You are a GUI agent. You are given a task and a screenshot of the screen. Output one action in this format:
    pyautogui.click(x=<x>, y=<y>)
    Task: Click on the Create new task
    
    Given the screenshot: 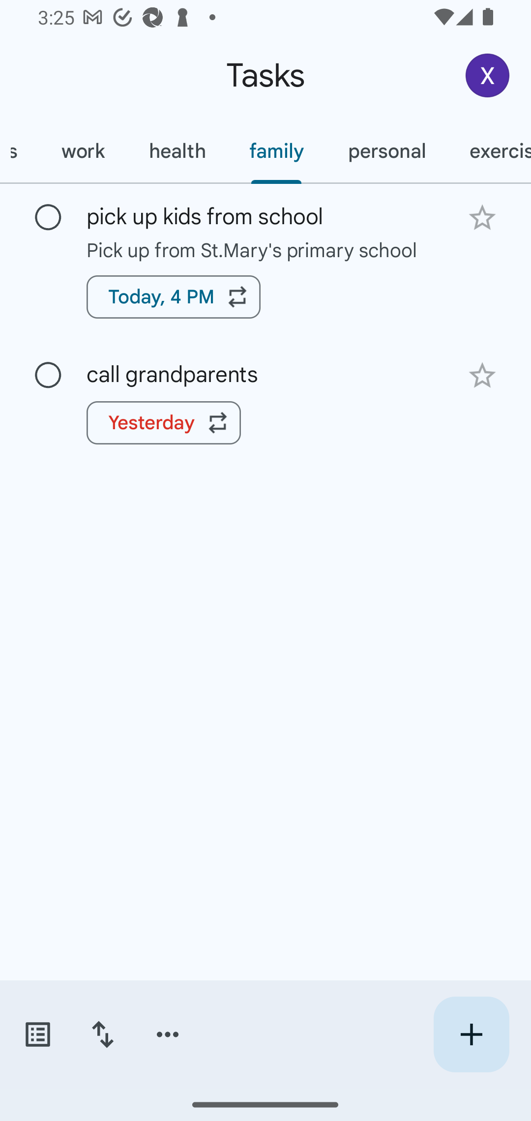 What is the action you would take?
    pyautogui.click(x=471, y=1034)
    